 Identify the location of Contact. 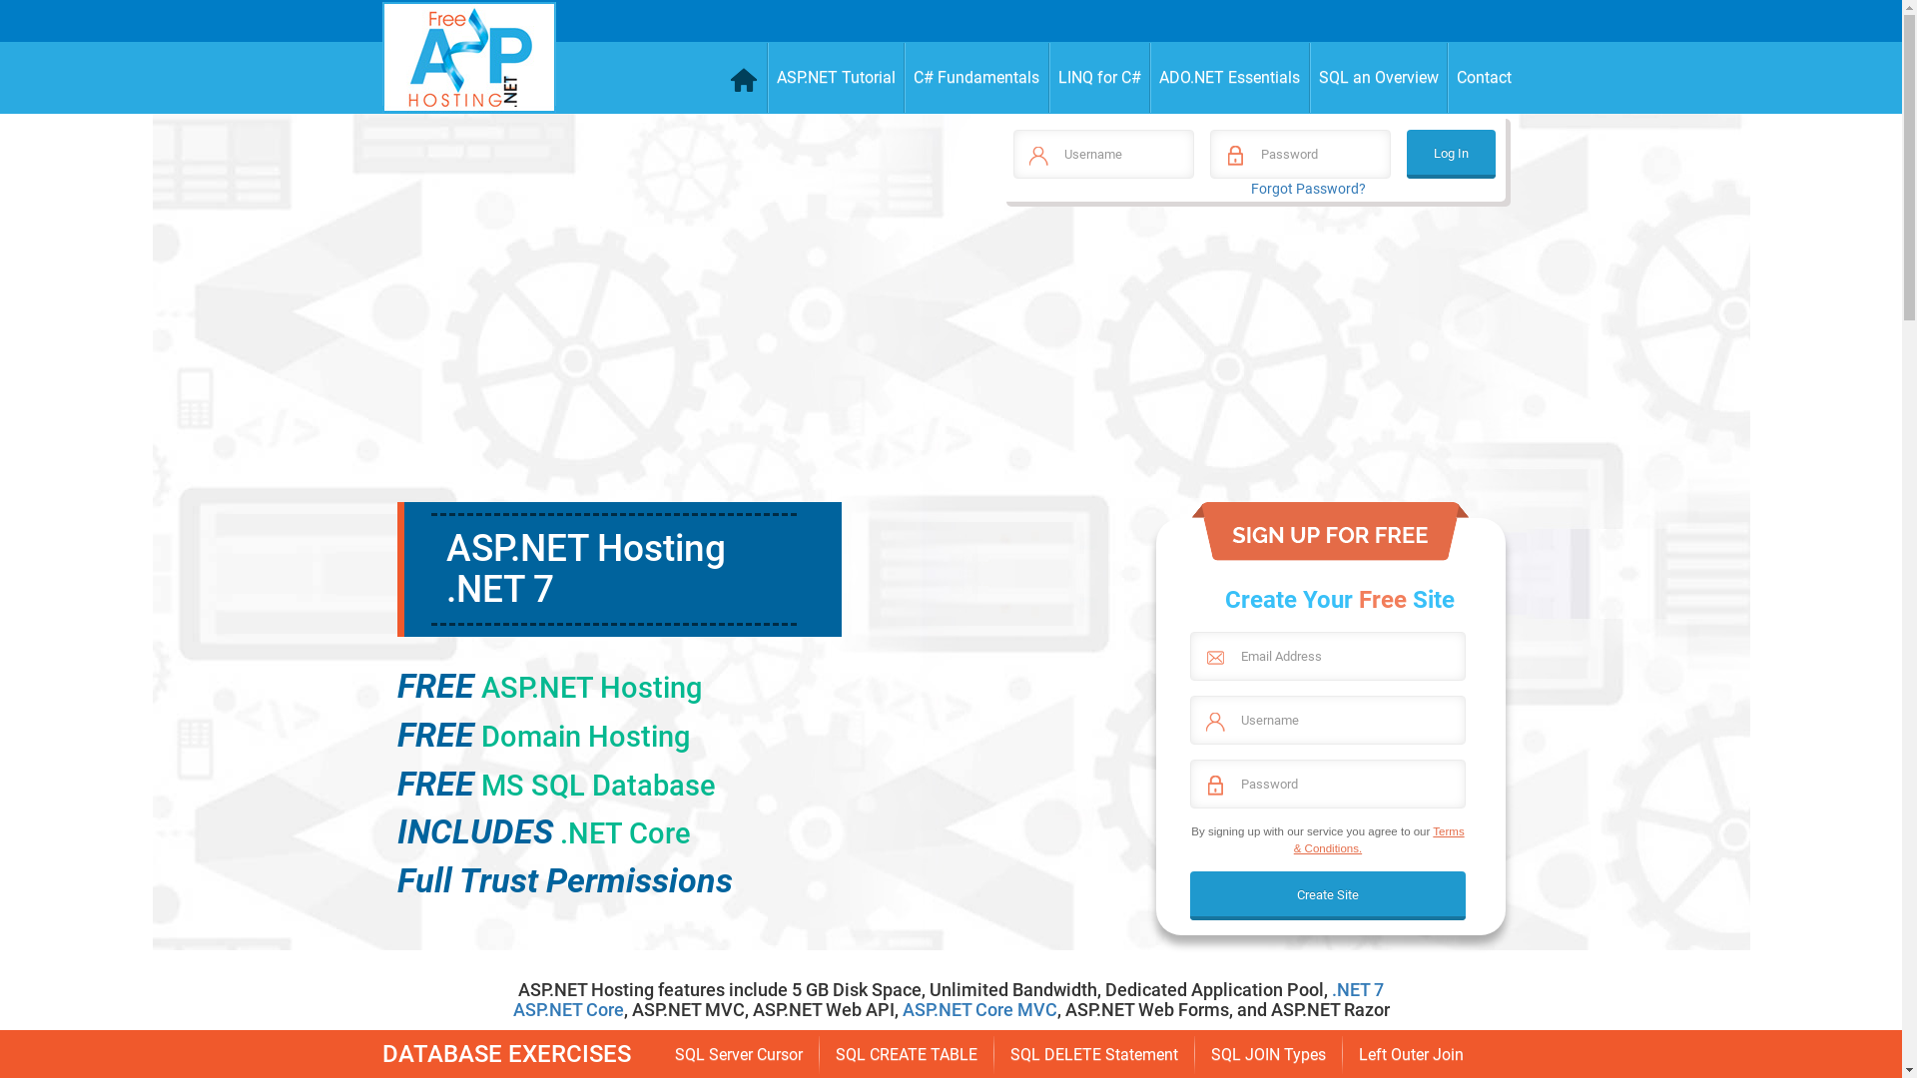
(1484, 78).